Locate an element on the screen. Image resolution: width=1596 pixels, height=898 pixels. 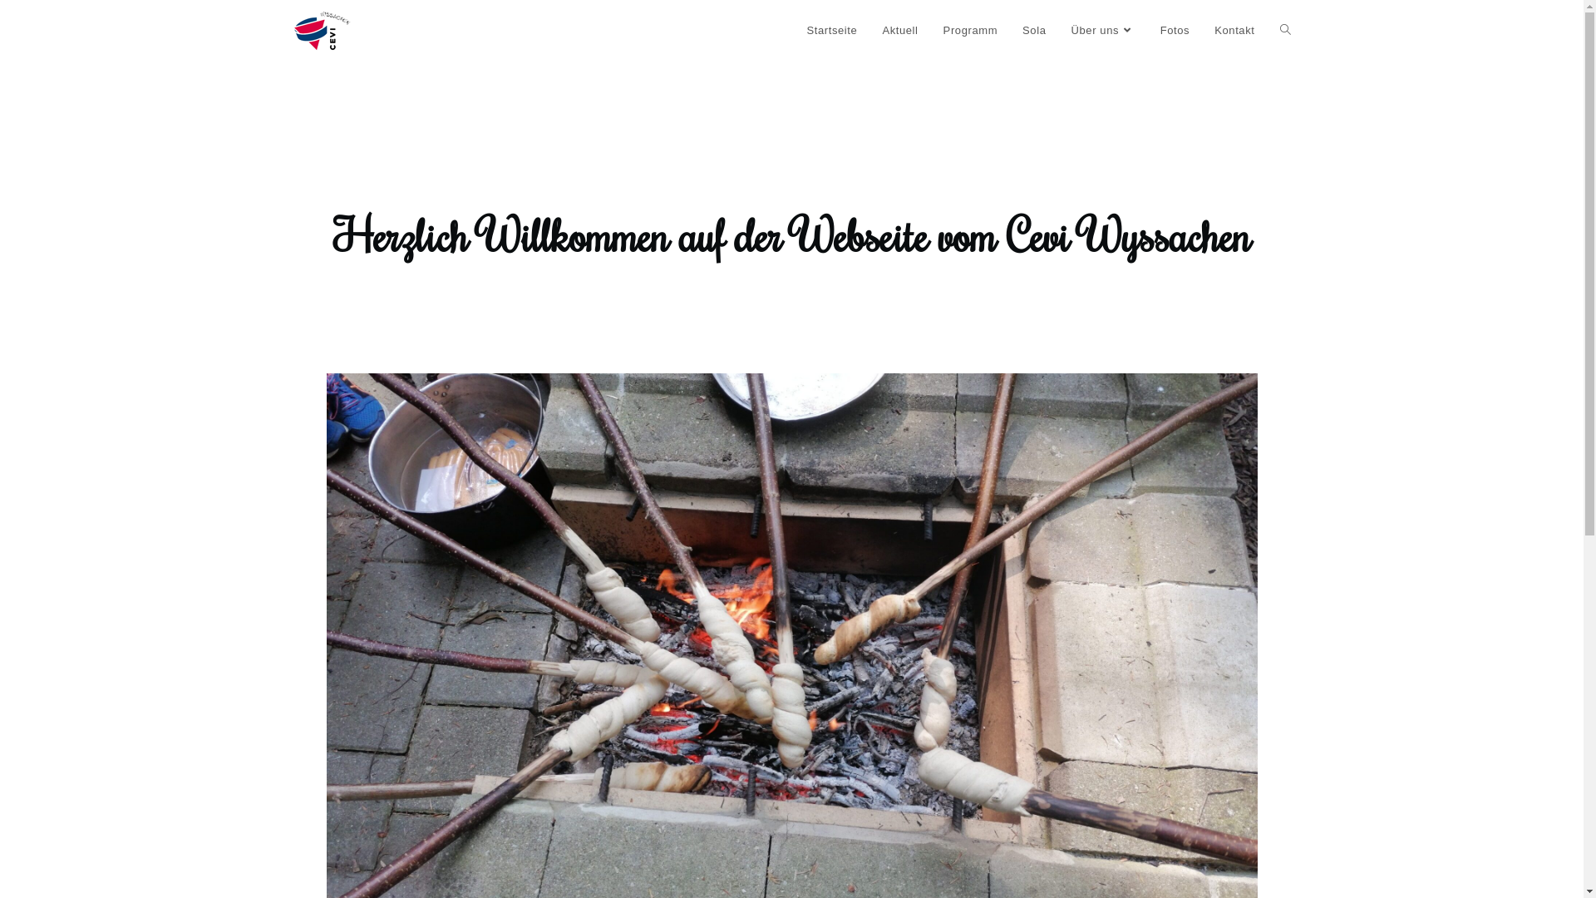
Programm is located at coordinates (971, 31).